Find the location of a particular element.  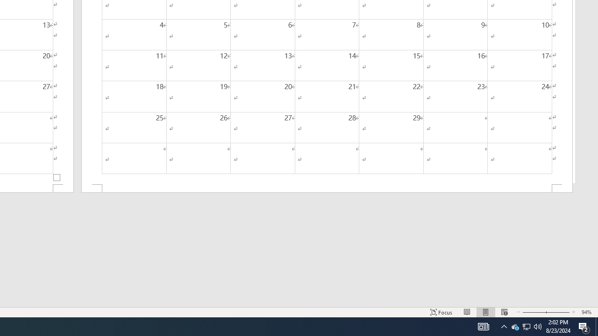

Focus  is located at coordinates (441, 312).